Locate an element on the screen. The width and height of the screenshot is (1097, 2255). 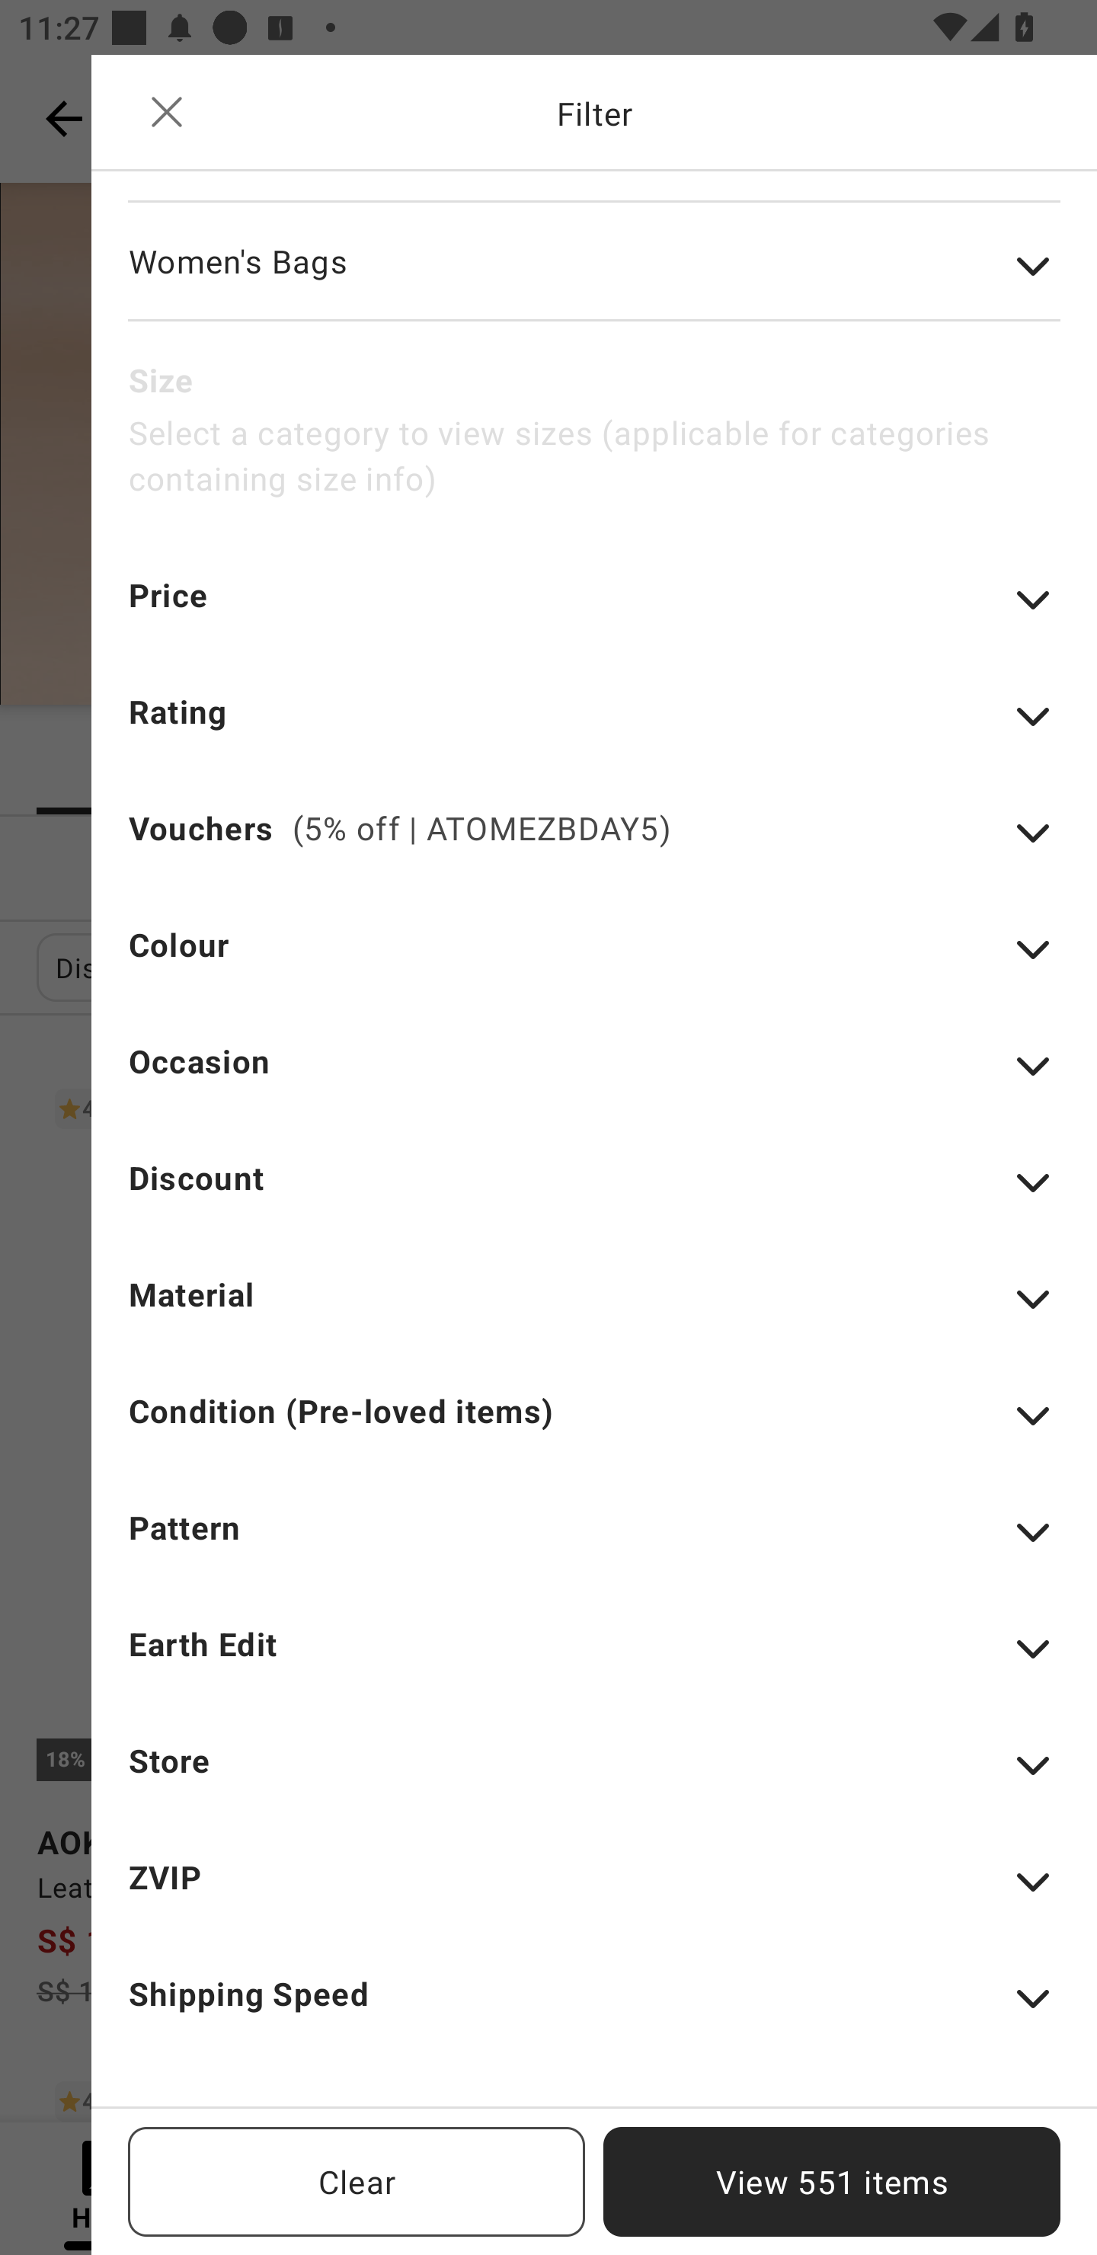
Material is located at coordinates (594, 1312).